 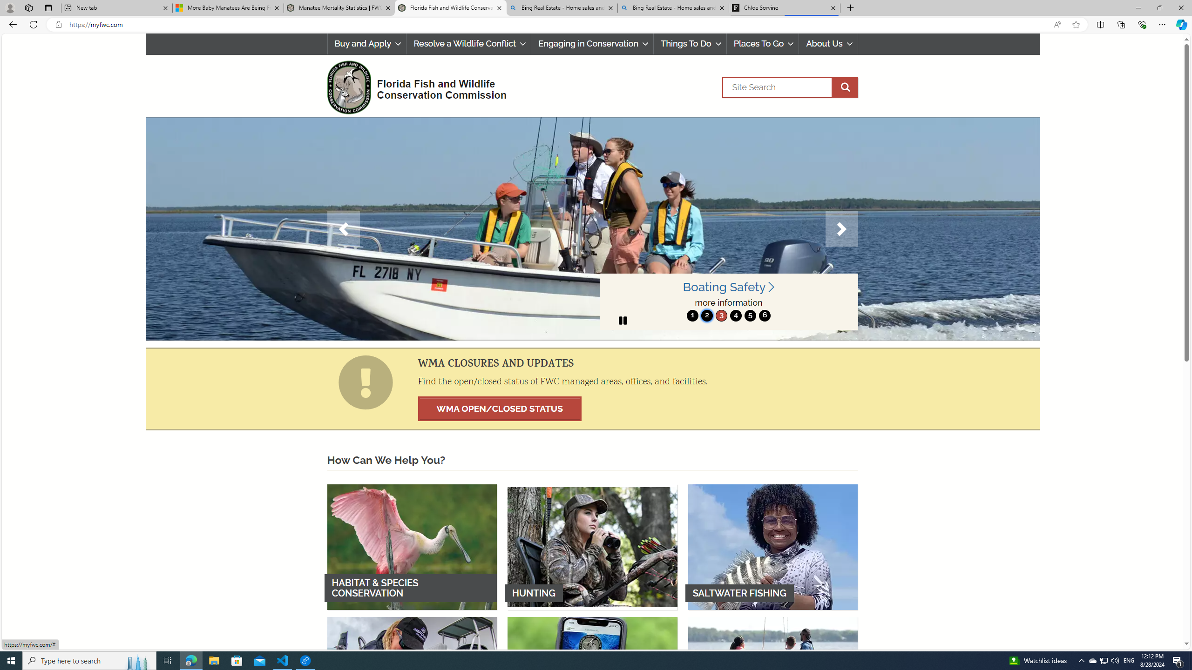 I want to click on FRESHWATER FISHING, so click(x=412, y=679).